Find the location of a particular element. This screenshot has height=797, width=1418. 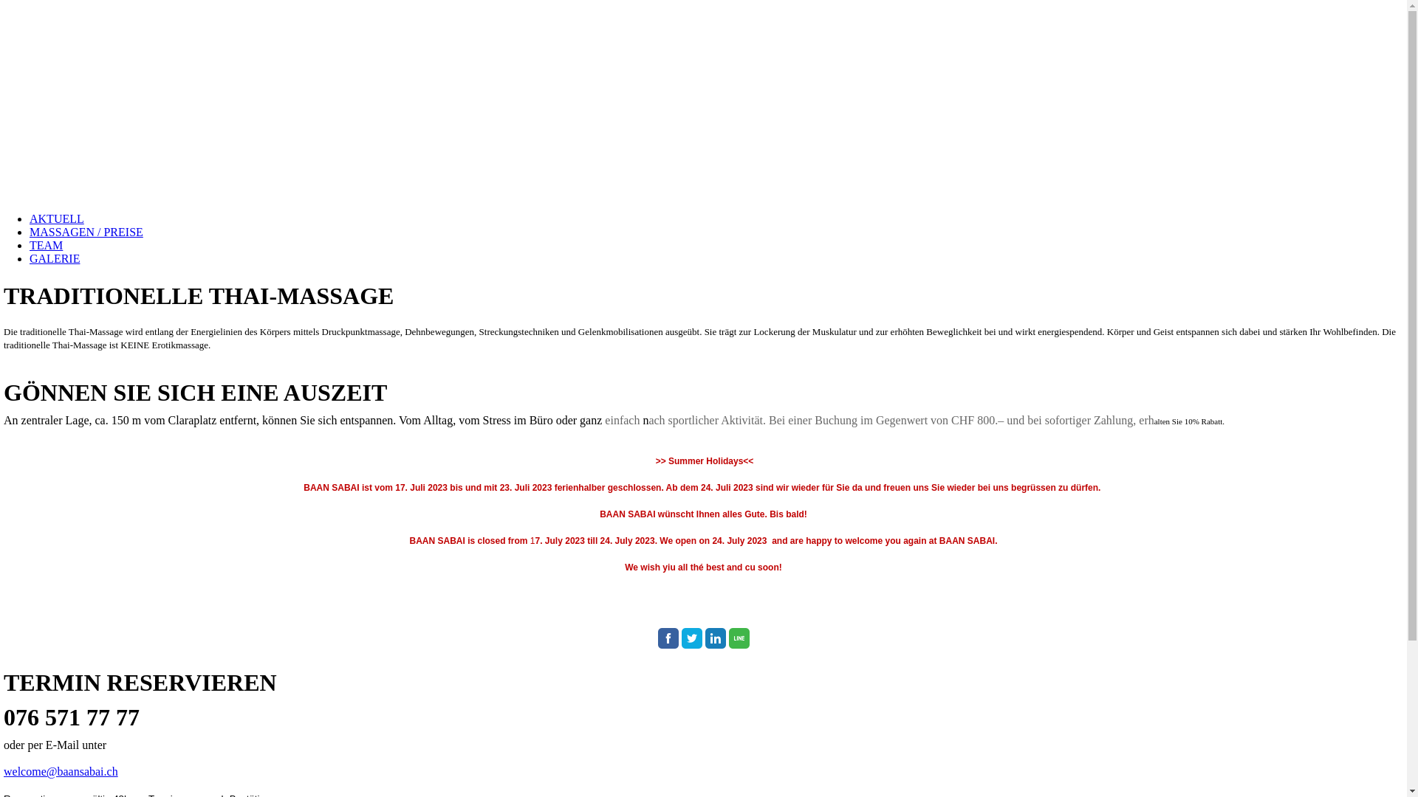

GALERIE is located at coordinates (55, 258).